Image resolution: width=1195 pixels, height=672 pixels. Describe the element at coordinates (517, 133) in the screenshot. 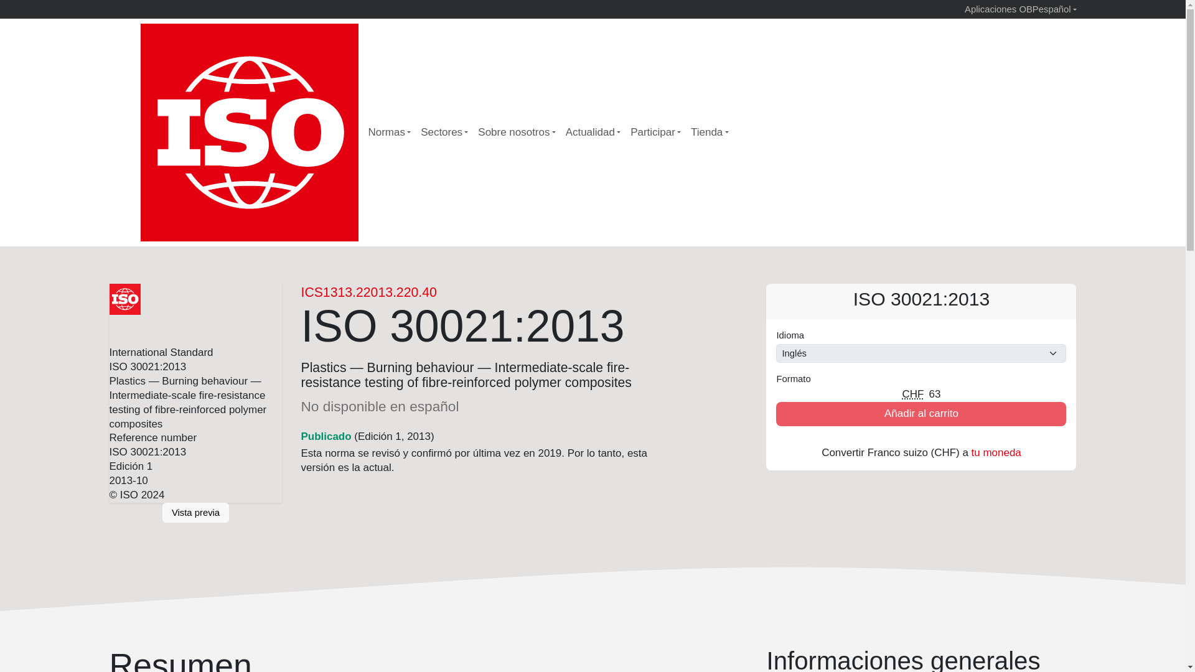

I see `Sobre nosotros` at that location.